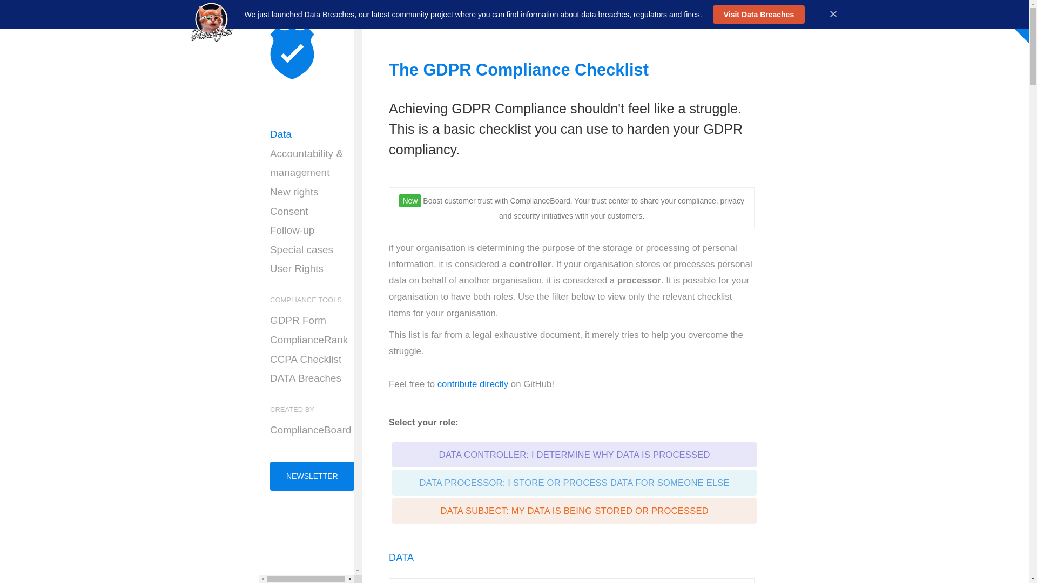 The image size is (1037, 583). Describe the element at coordinates (292, 230) in the screenshot. I see `Follow-up` at that location.